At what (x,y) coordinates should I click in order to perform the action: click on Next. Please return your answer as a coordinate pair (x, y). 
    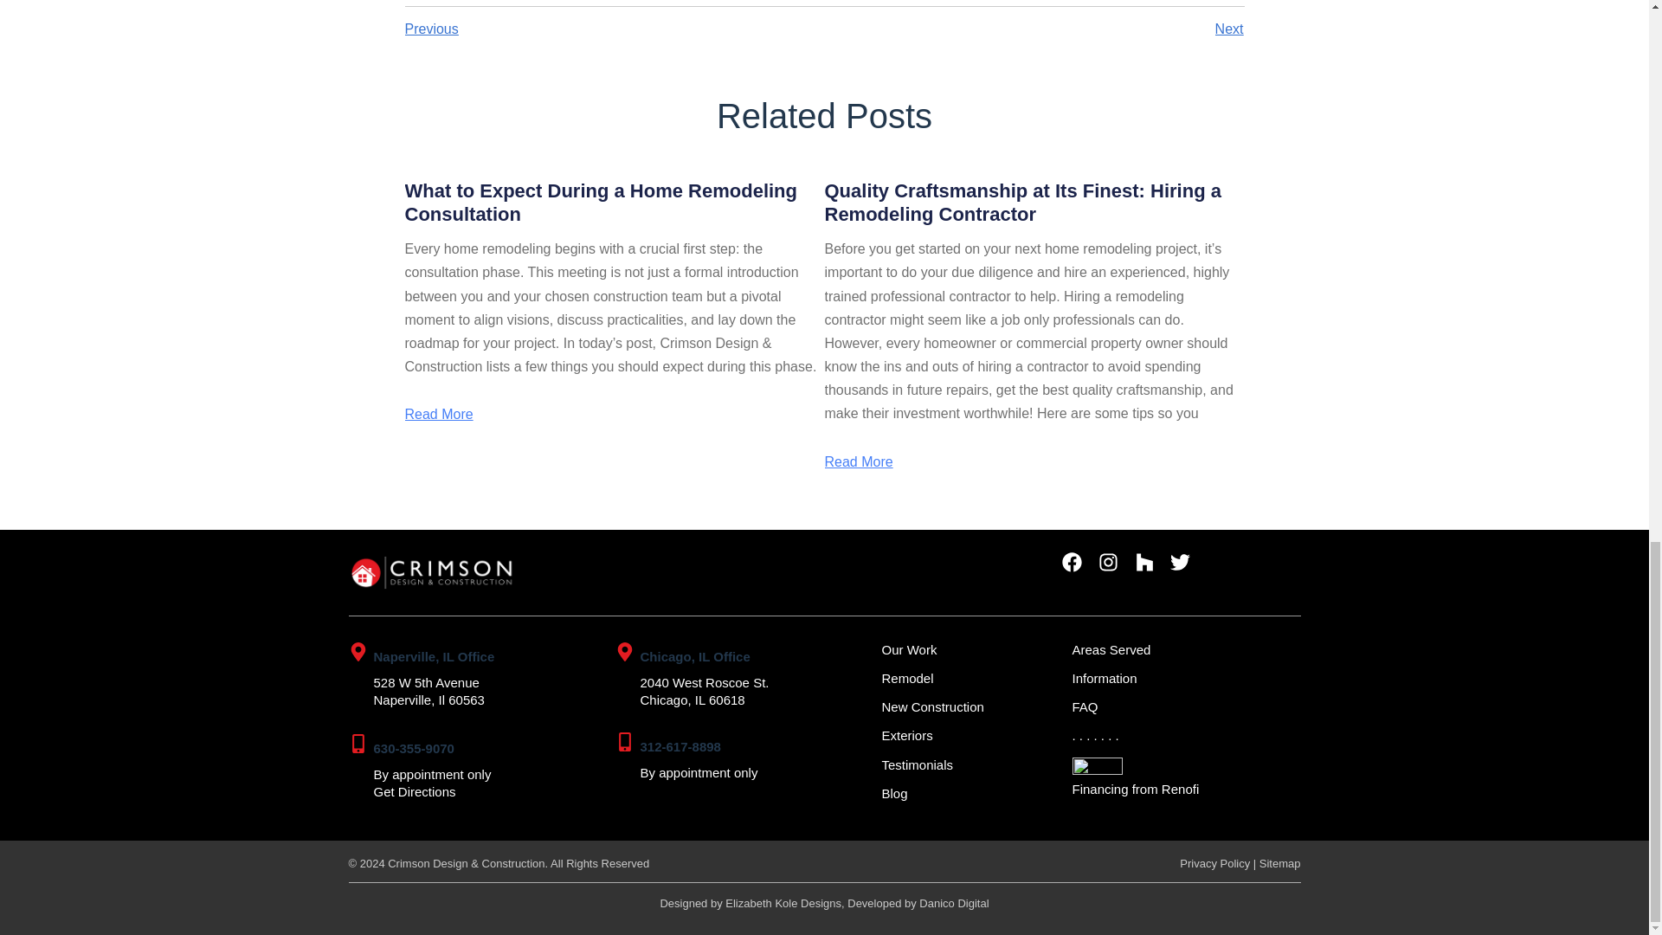
    Looking at the image, I should click on (1034, 29).